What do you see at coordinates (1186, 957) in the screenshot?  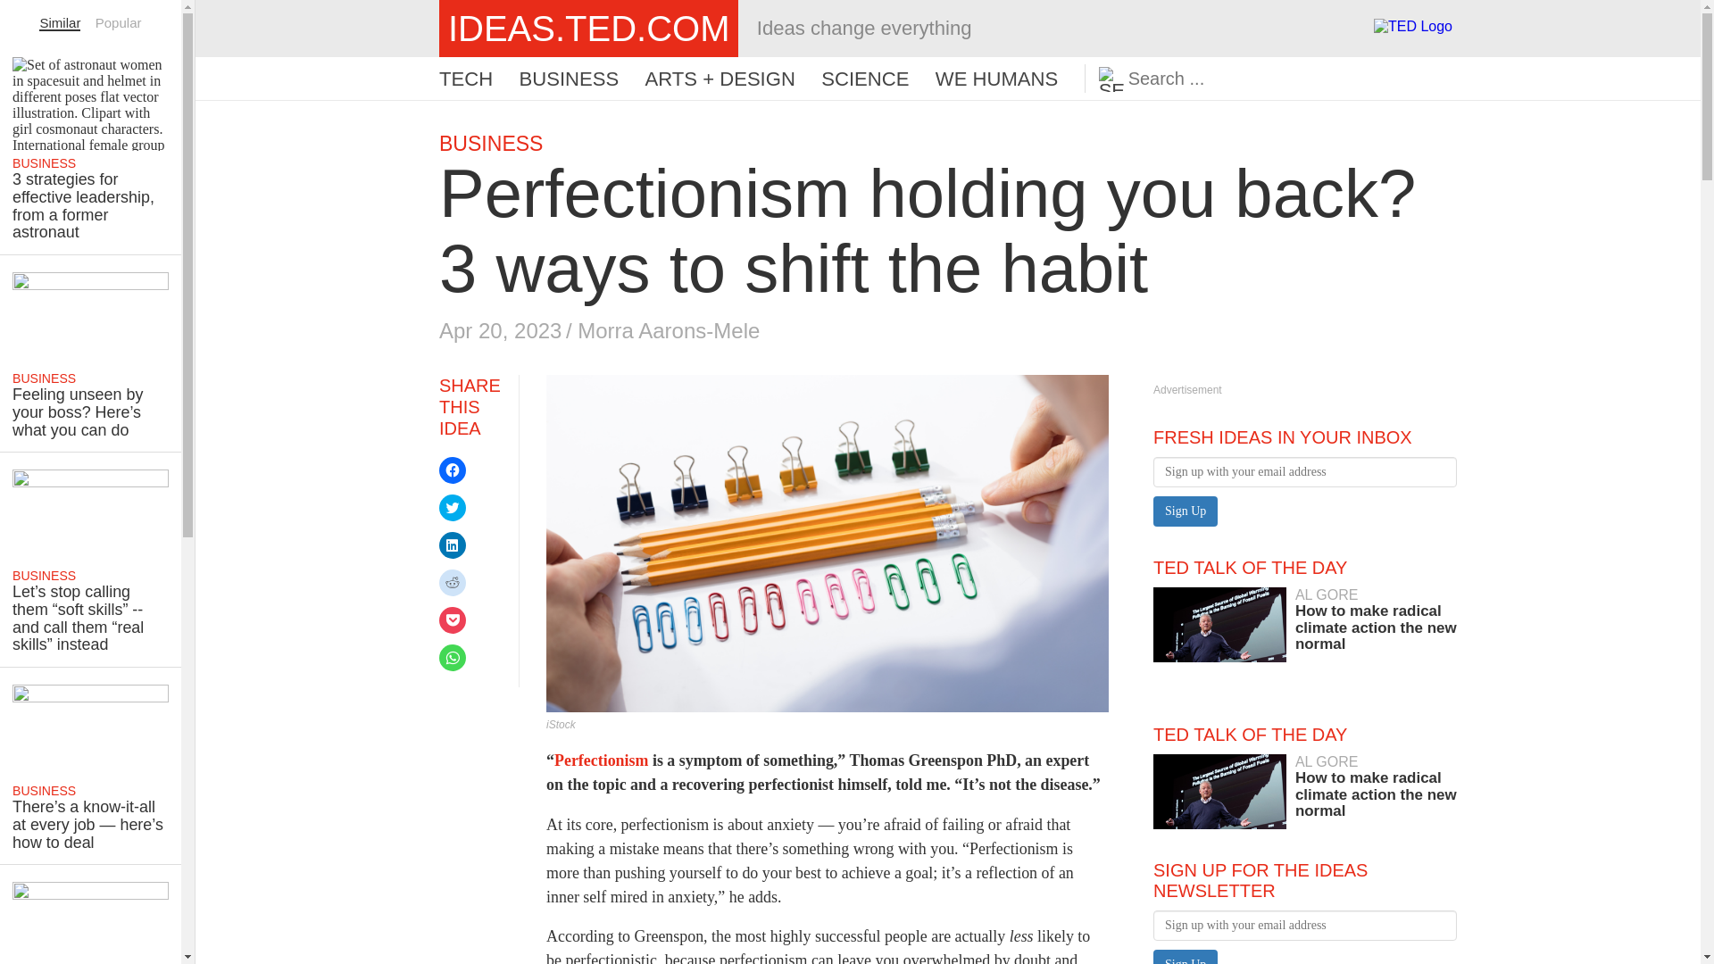 I see `Posts by Morra Aarons-Mele` at bounding box center [1186, 957].